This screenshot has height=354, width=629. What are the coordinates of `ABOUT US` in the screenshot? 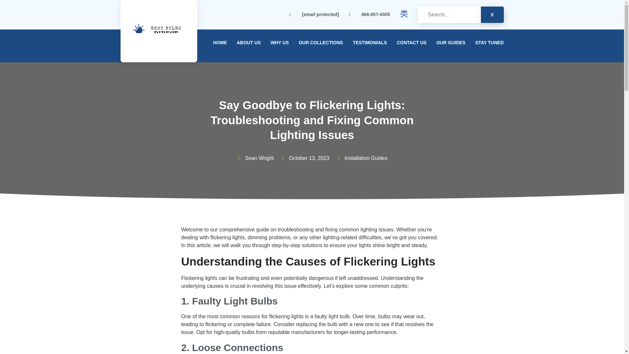 It's located at (249, 42).